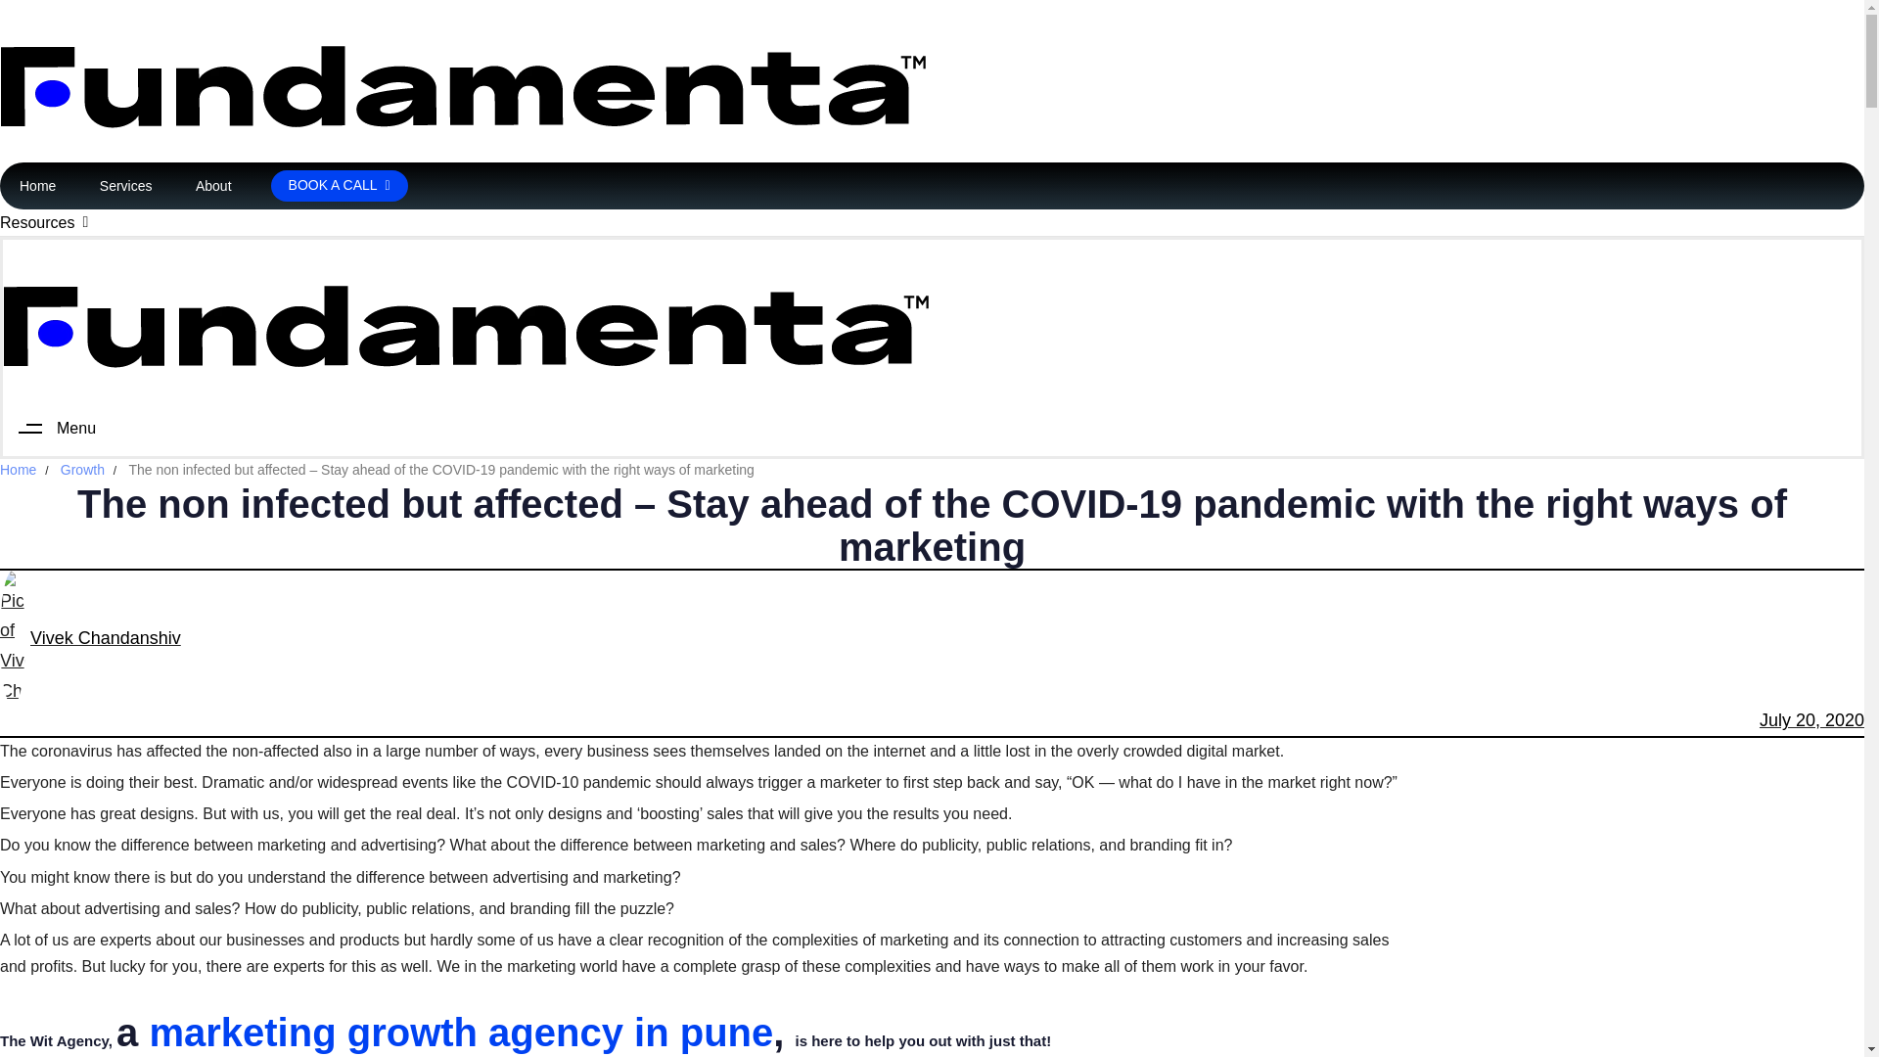  What do you see at coordinates (82, 470) in the screenshot?
I see `Growth` at bounding box center [82, 470].